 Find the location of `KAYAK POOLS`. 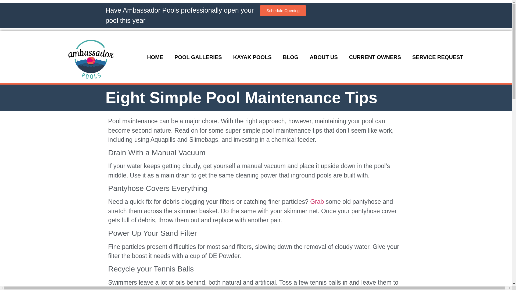

KAYAK POOLS is located at coordinates (252, 57).